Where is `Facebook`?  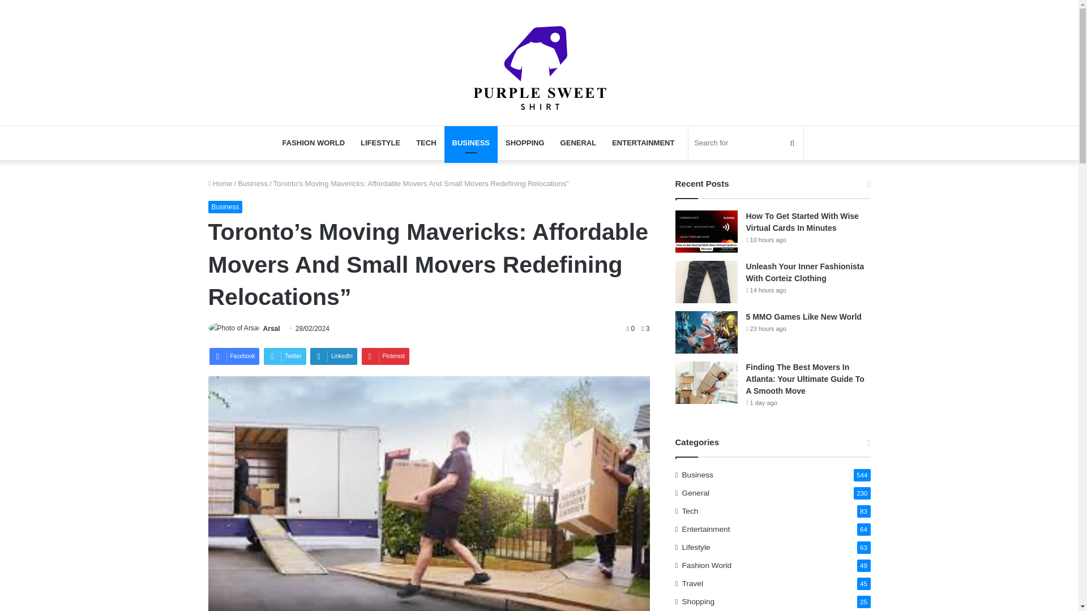 Facebook is located at coordinates (234, 356).